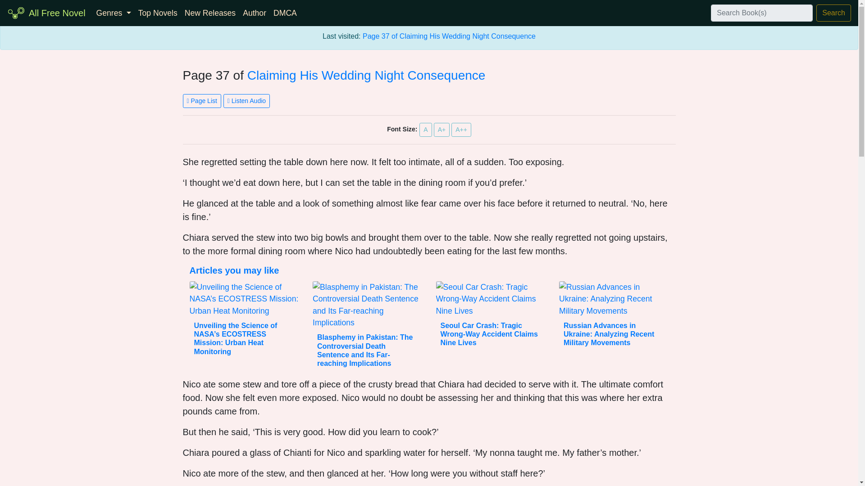  I want to click on DMCA, so click(285, 13).